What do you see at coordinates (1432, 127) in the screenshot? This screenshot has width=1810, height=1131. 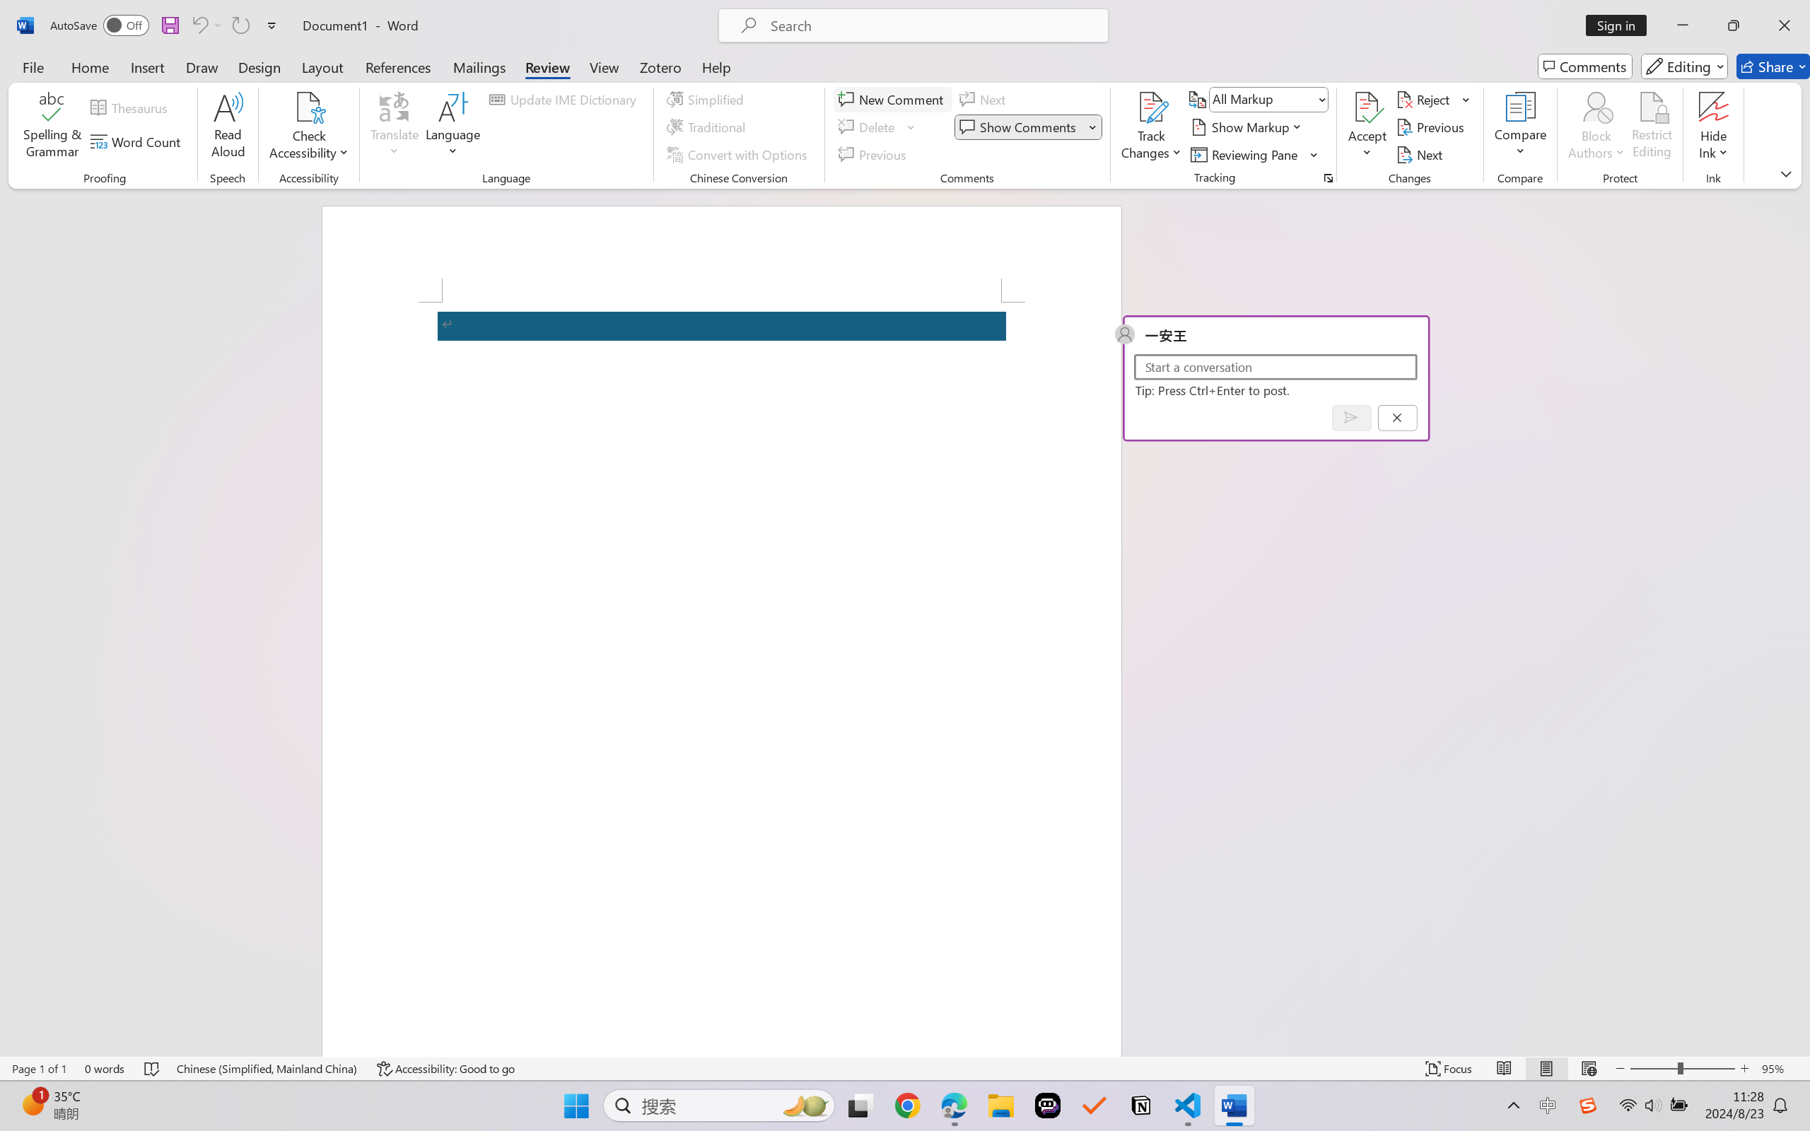 I see `Previous` at bounding box center [1432, 127].